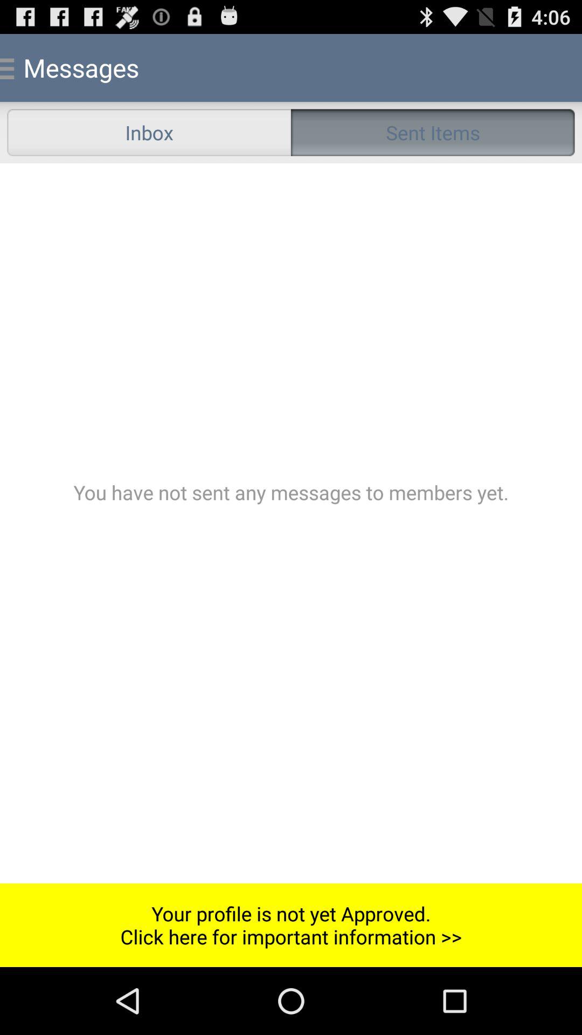 The width and height of the screenshot is (582, 1035). I want to click on flip until the sent items icon, so click(433, 133).